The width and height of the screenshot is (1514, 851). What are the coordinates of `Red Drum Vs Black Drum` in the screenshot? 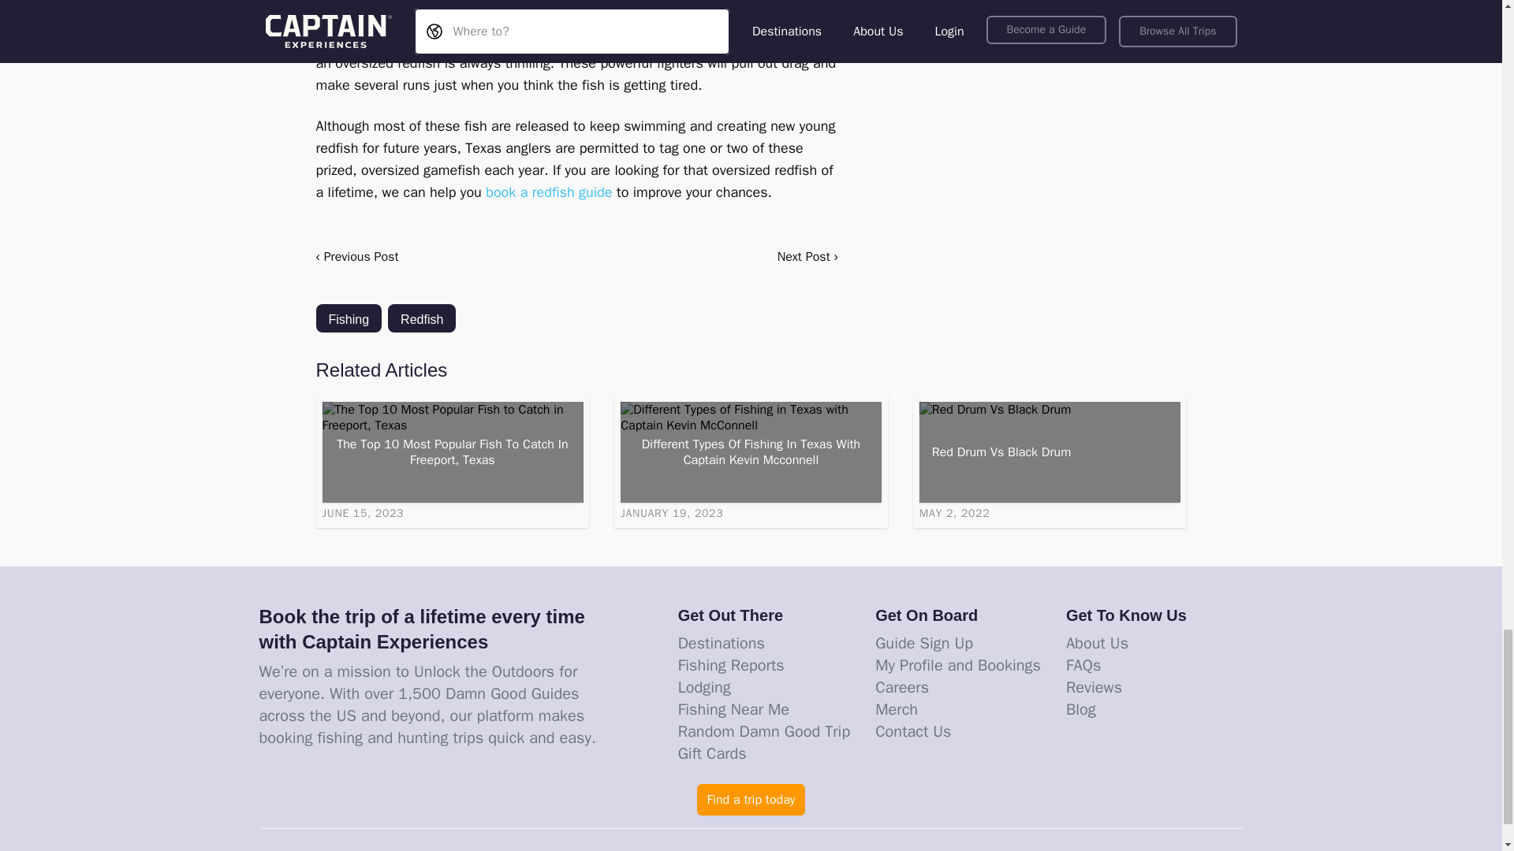 It's located at (1050, 452).